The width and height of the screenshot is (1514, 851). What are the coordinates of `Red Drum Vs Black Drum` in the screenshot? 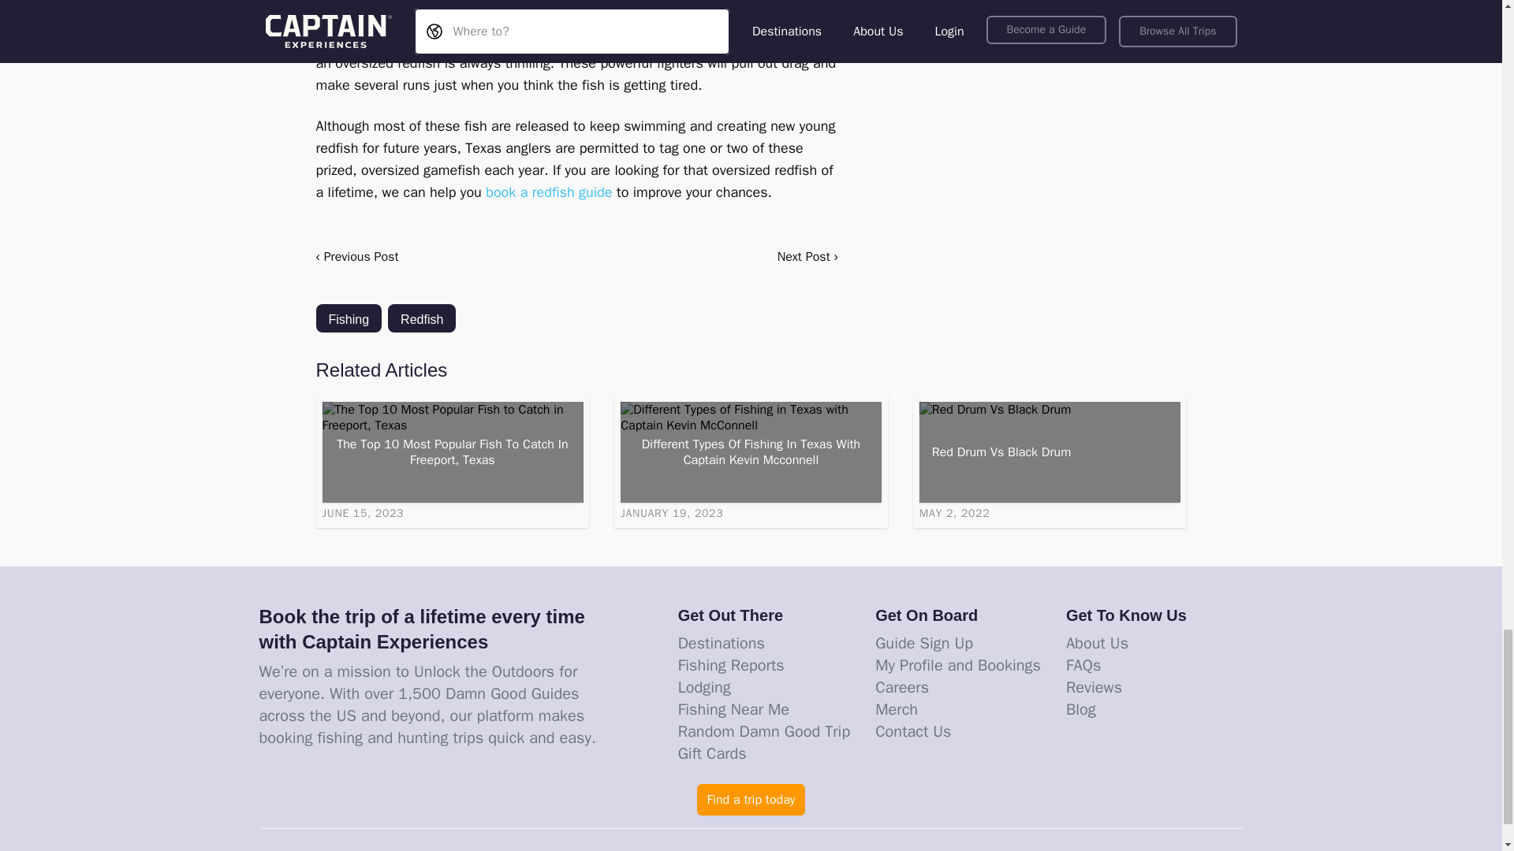 It's located at (1050, 452).